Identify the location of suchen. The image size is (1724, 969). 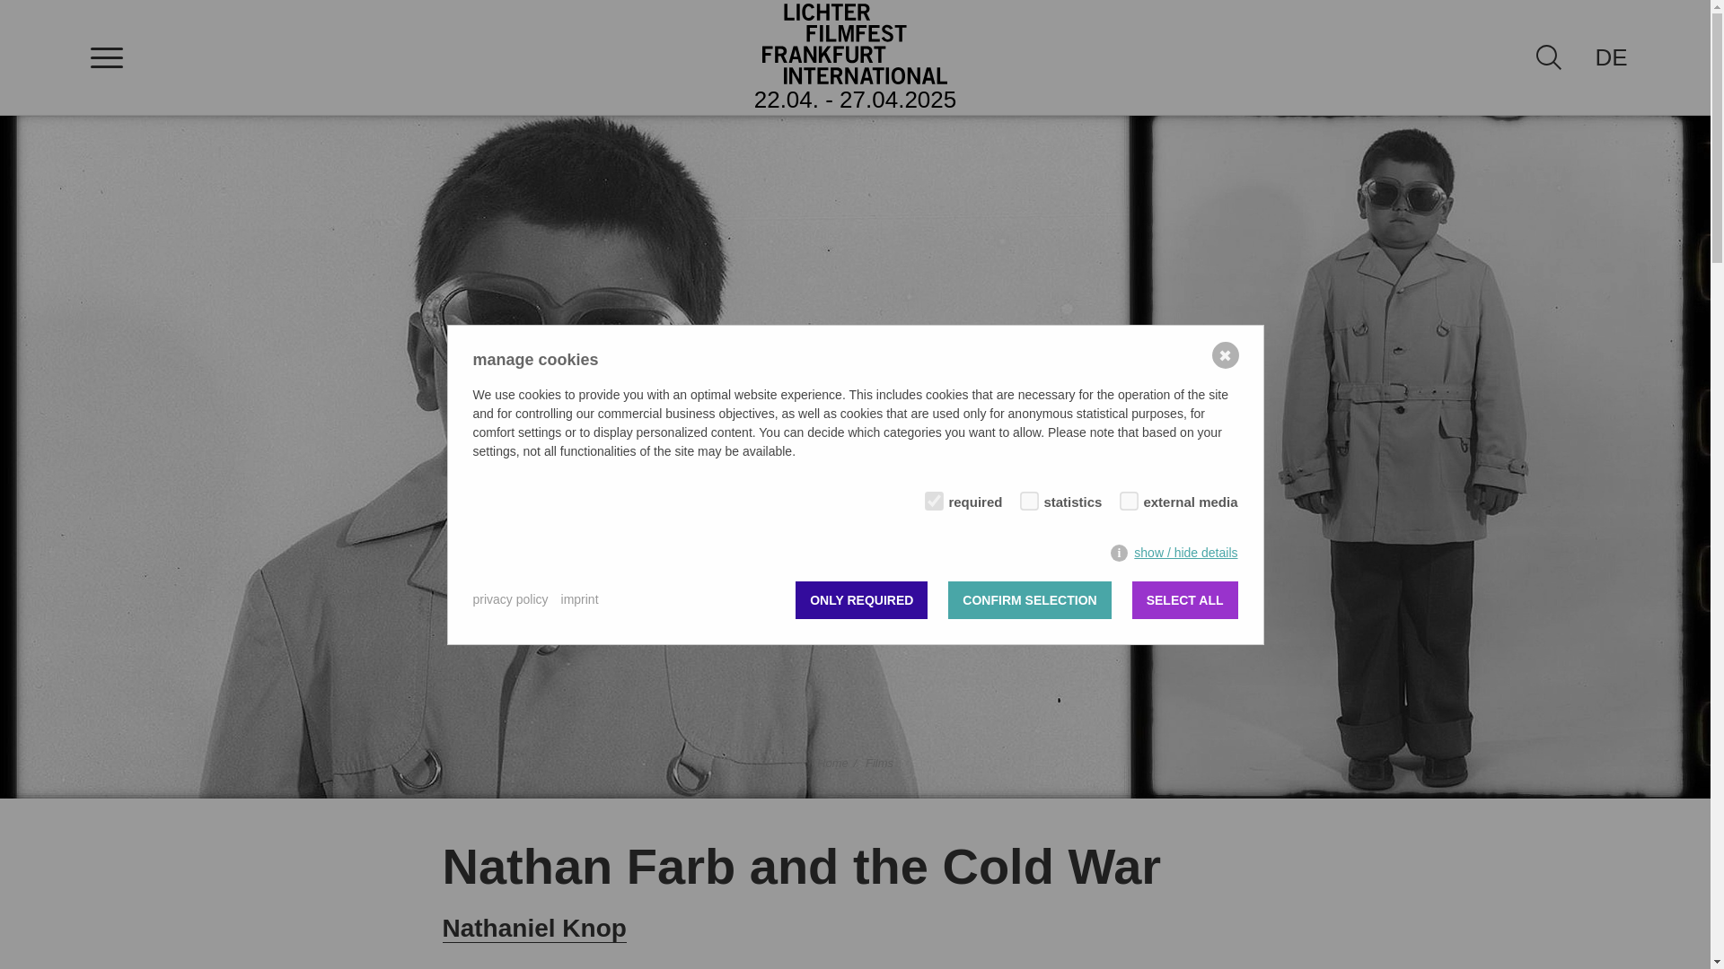
(27, 9).